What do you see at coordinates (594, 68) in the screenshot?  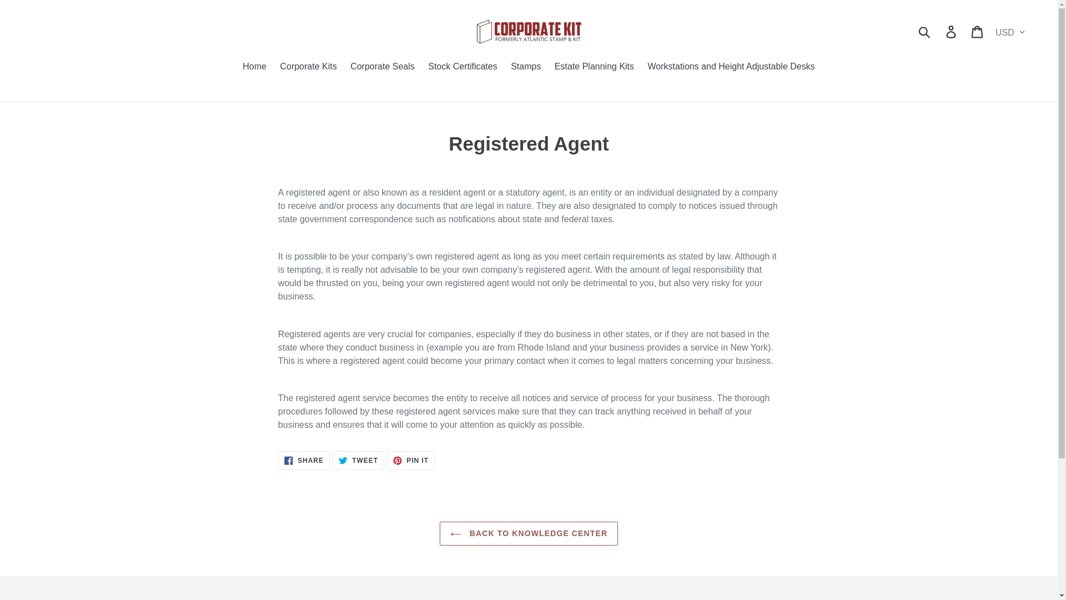 I see `Estate Planning Kits` at bounding box center [594, 68].